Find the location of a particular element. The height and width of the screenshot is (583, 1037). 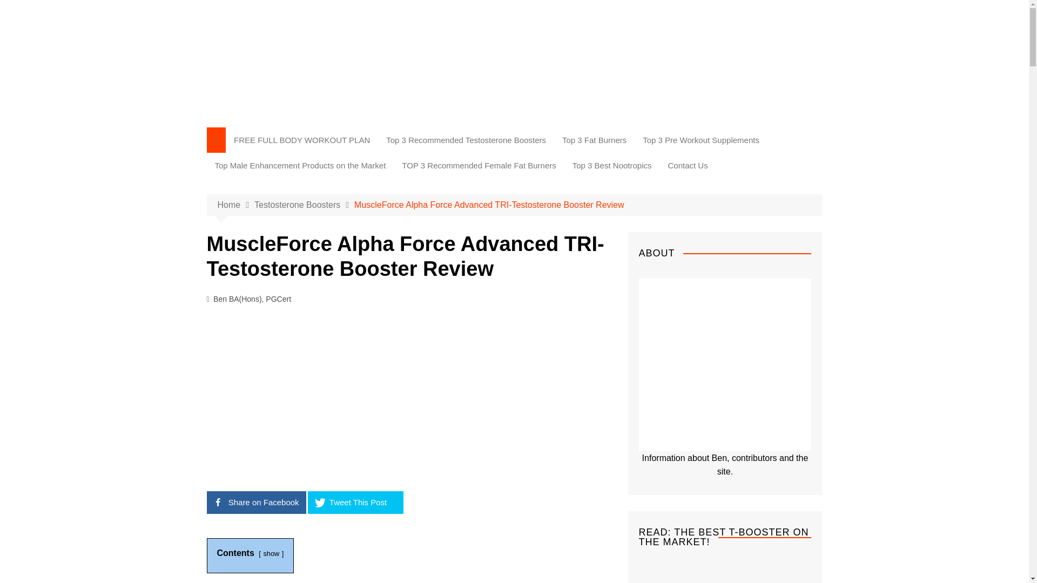

TOP 3 Recommended Female Fat Burners is located at coordinates (479, 165).